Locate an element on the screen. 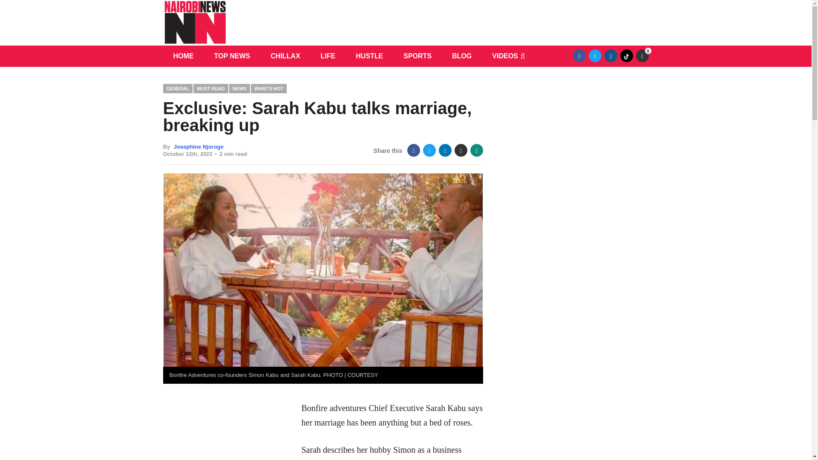  NEWS is located at coordinates (239, 88).